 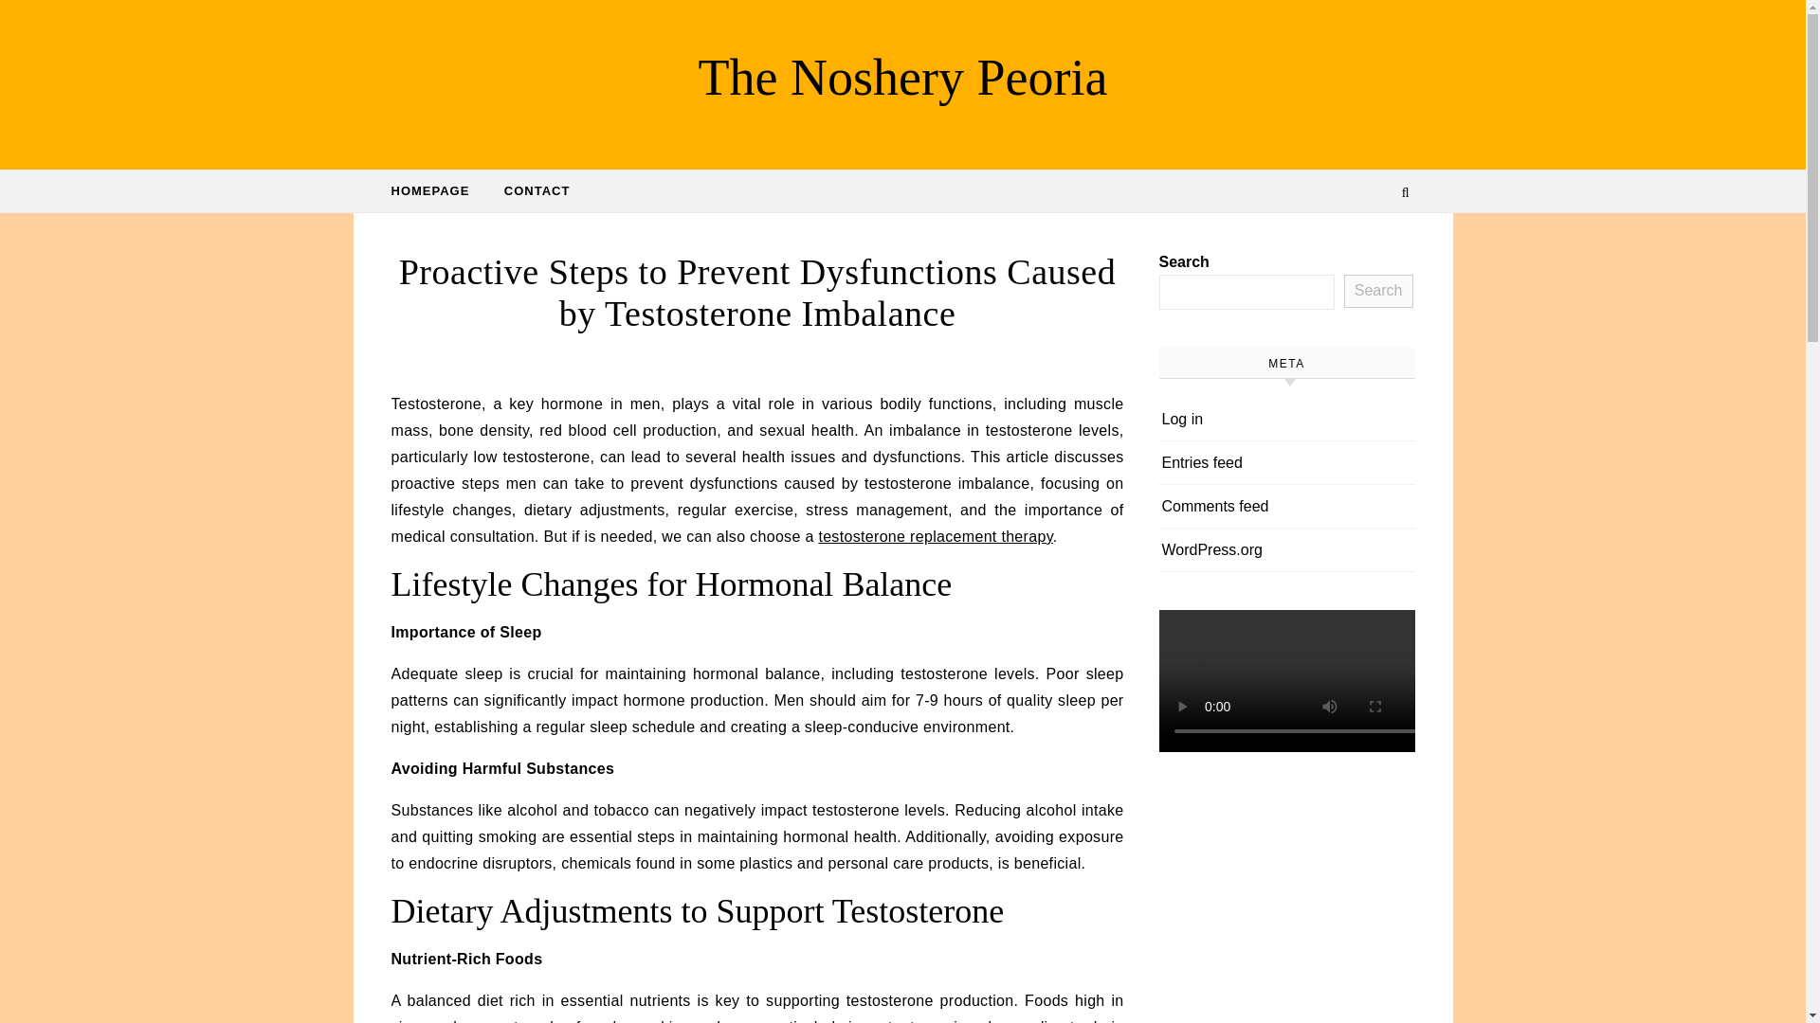 What do you see at coordinates (437, 191) in the screenshot?
I see `HOMEPAGE` at bounding box center [437, 191].